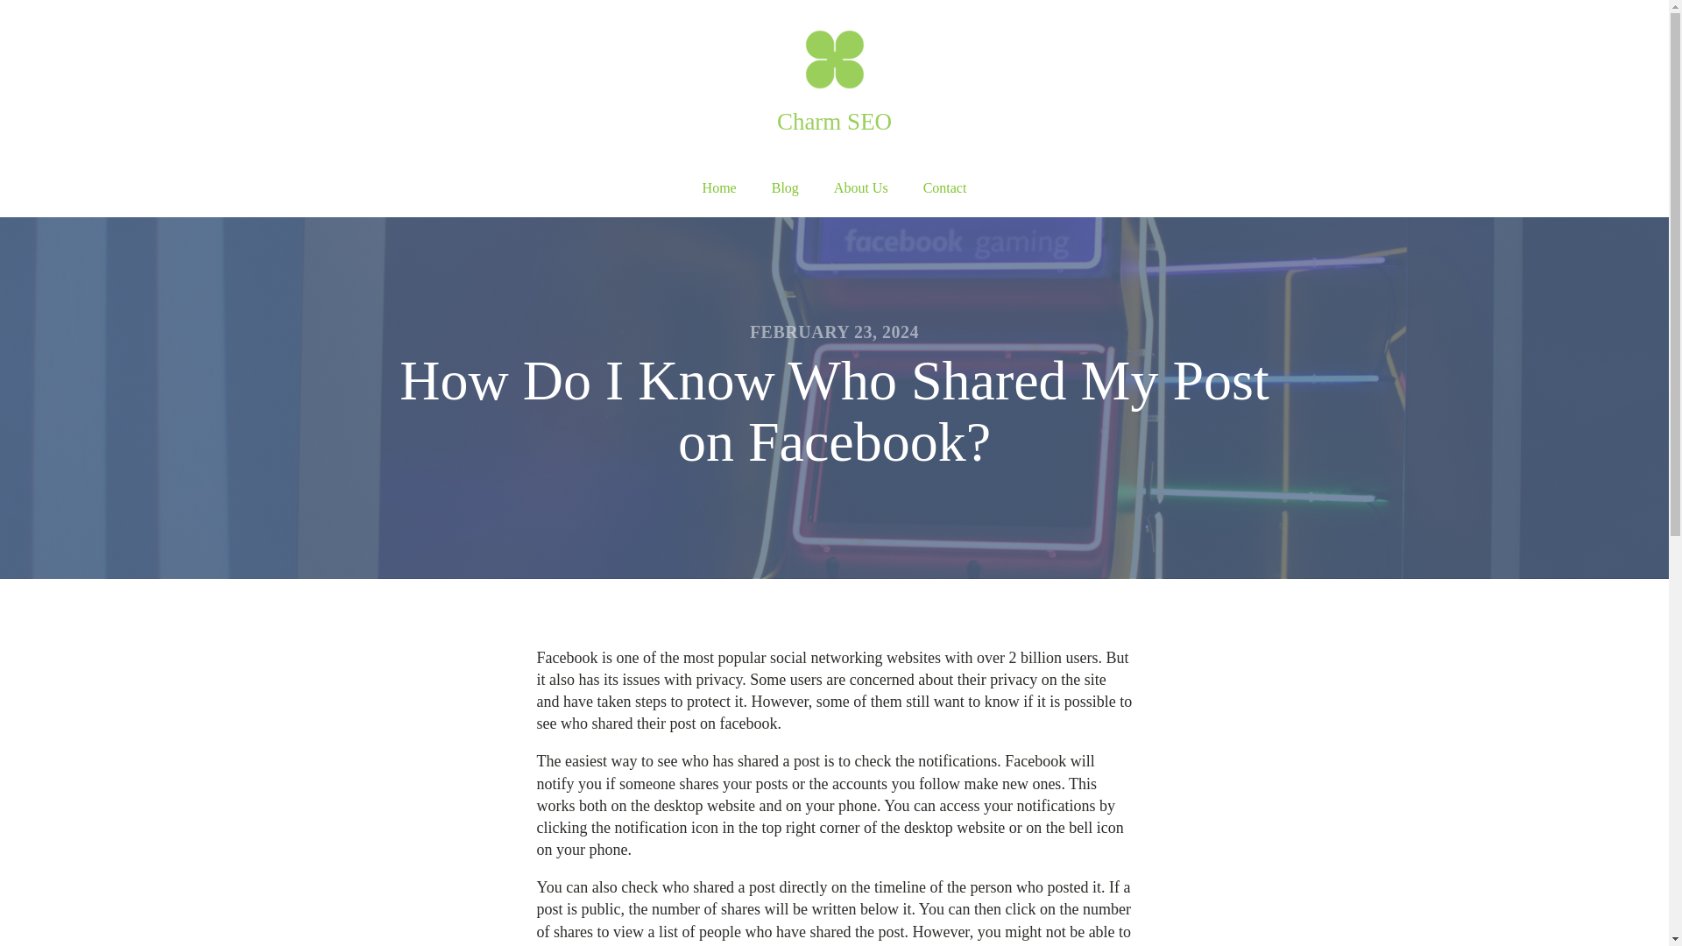 This screenshot has width=1682, height=946. What do you see at coordinates (718, 188) in the screenshot?
I see `Home` at bounding box center [718, 188].